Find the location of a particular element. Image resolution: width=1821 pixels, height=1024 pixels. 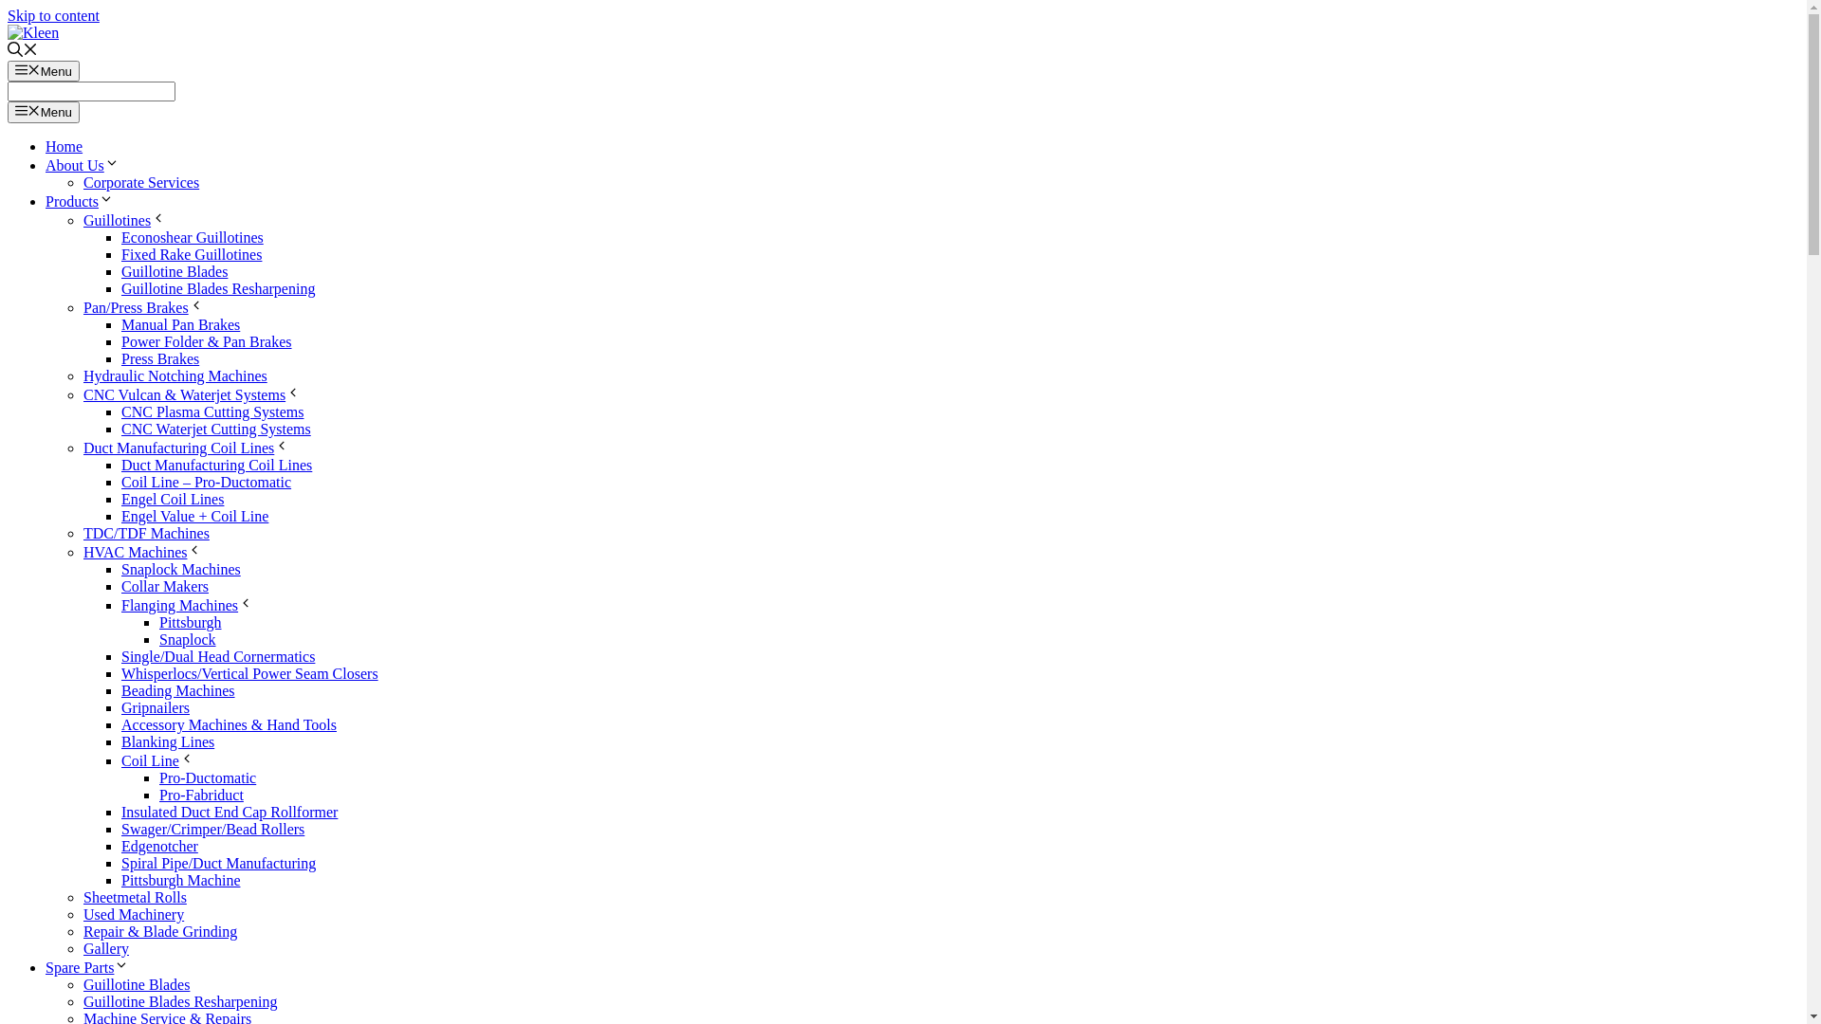

Press Brakes is located at coordinates (160, 358).